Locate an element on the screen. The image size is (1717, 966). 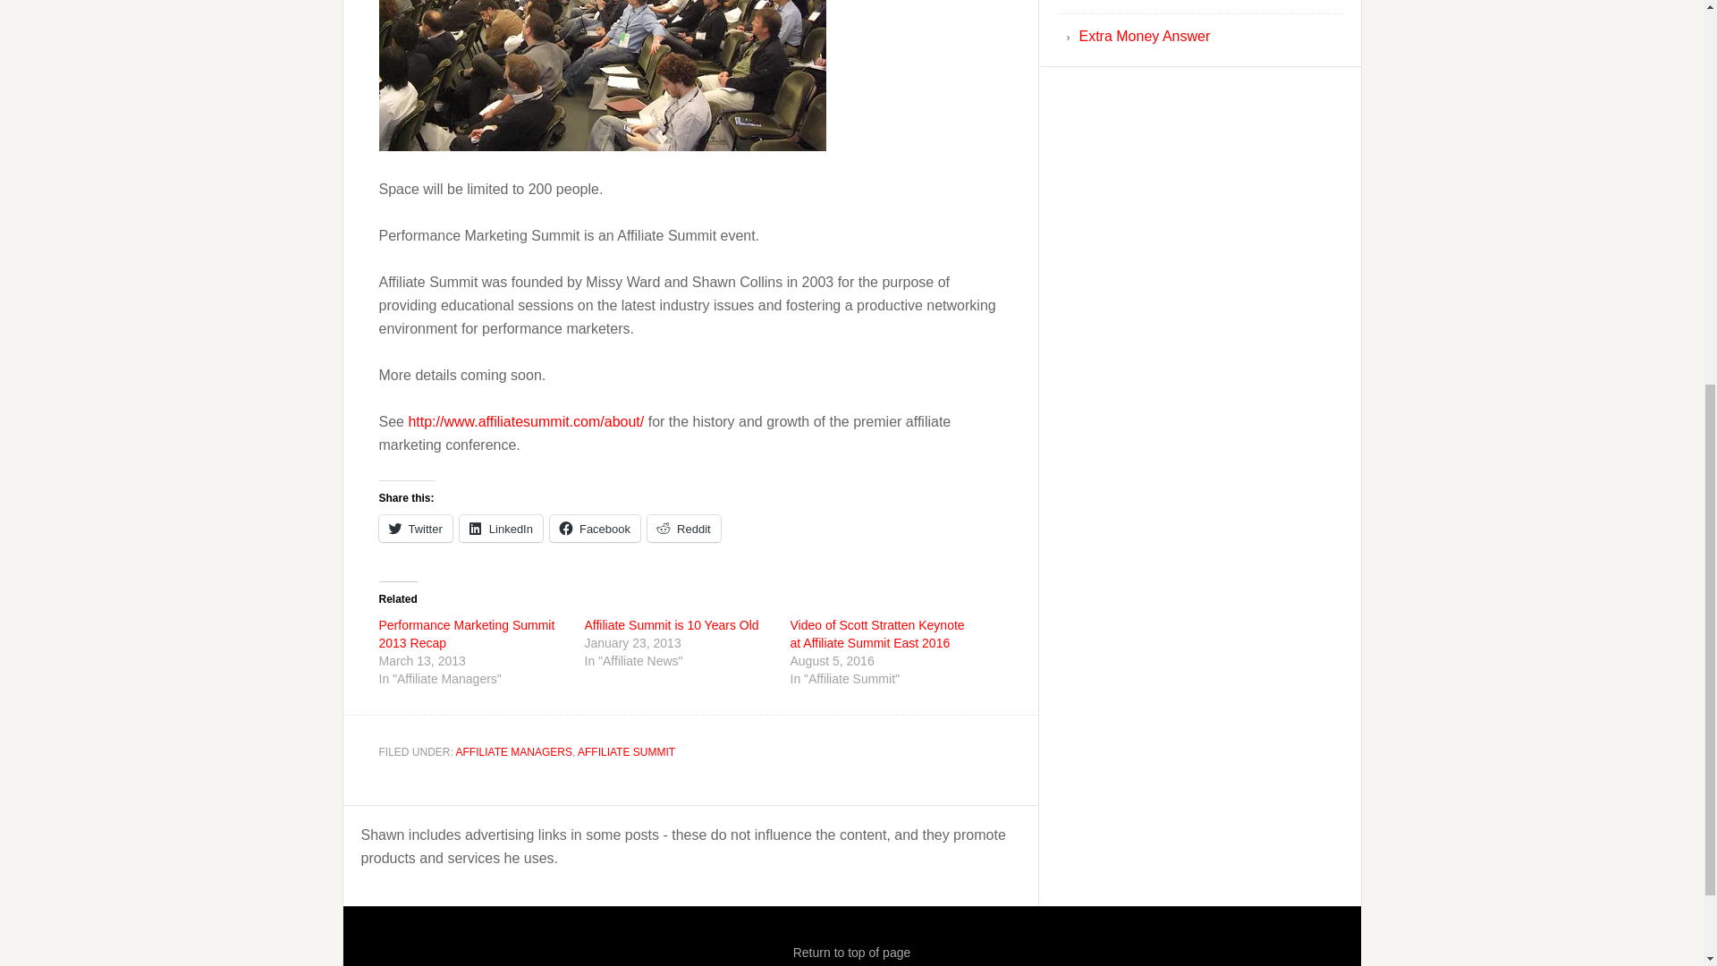
AFFILIATE SUMMIT is located at coordinates (626, 751).